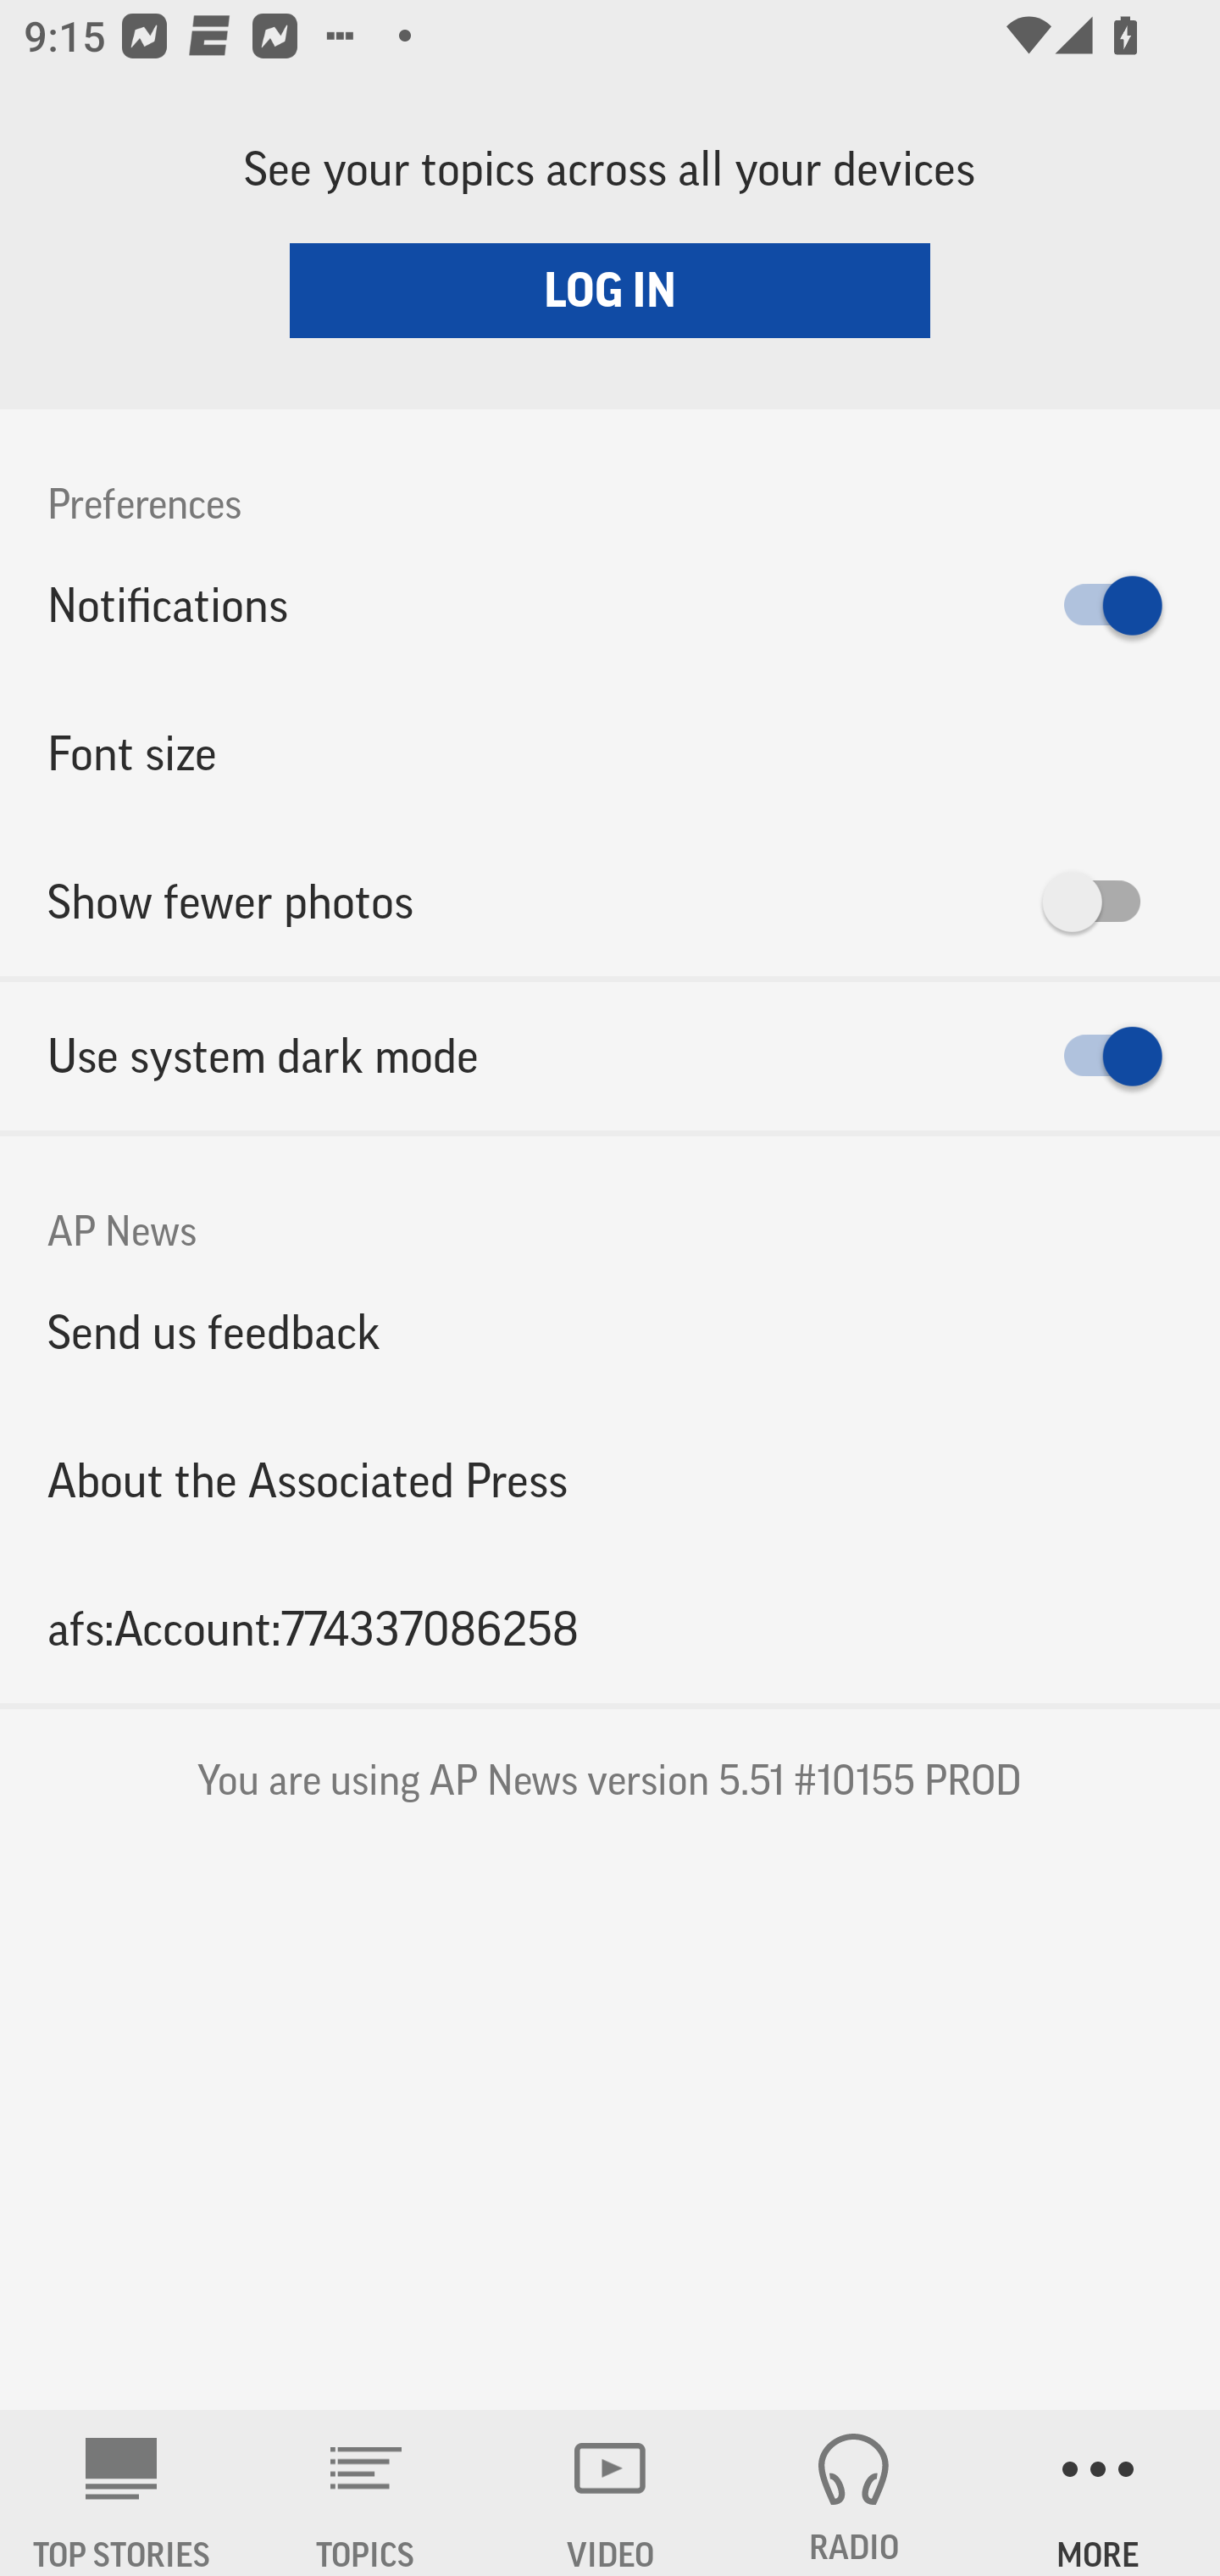 Image resolution: width=1220 pixels, height=2576 pixels. What do you see at coordinates (610, 290) in the screenshot?
I see `LOG IN` at bounding box center [610, 290].